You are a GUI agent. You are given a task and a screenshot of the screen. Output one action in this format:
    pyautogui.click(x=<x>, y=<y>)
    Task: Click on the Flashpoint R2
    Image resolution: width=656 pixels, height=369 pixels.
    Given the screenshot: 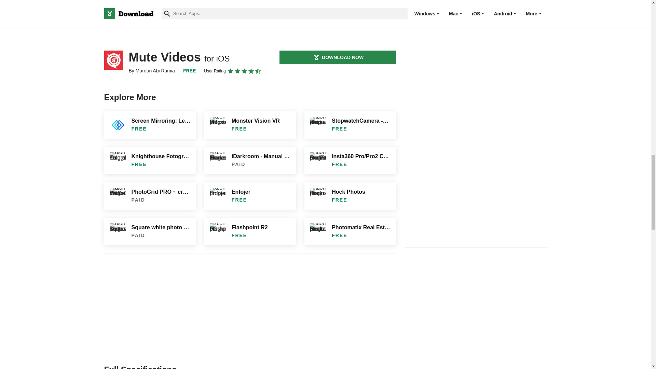 What is the action you would take?
    pyautogui.click(x=250, y=232)
    